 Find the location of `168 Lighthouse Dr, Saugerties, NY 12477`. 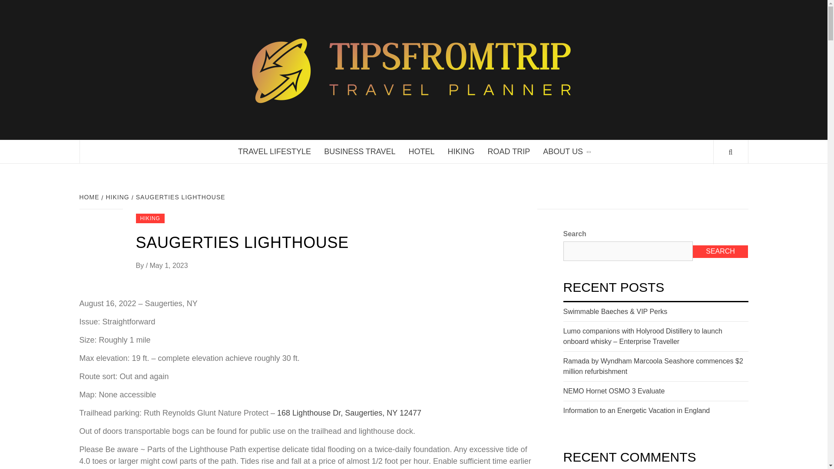

168 Lighthouse Dr, Saugerties, NY 12477 is located at coordinates (349, 413).